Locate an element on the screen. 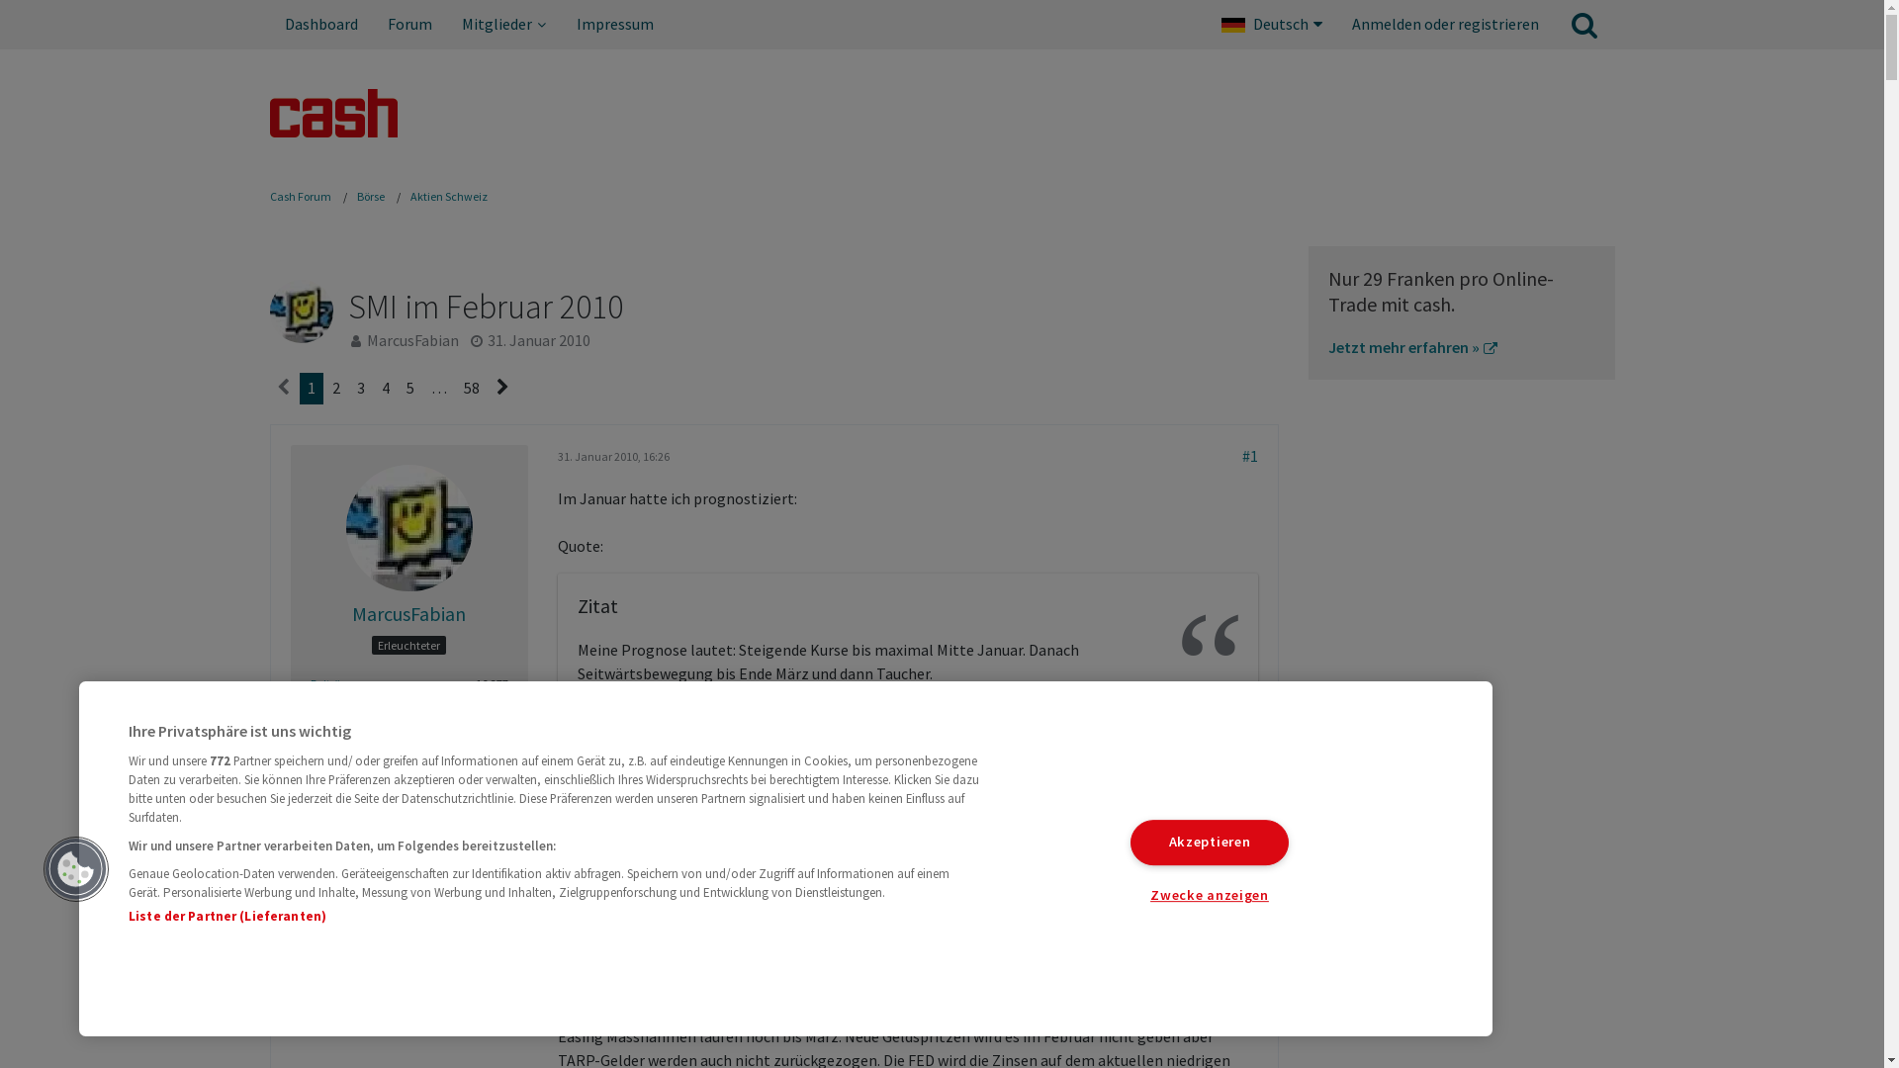  MarcusFabian is located at coordinates (411, 340).